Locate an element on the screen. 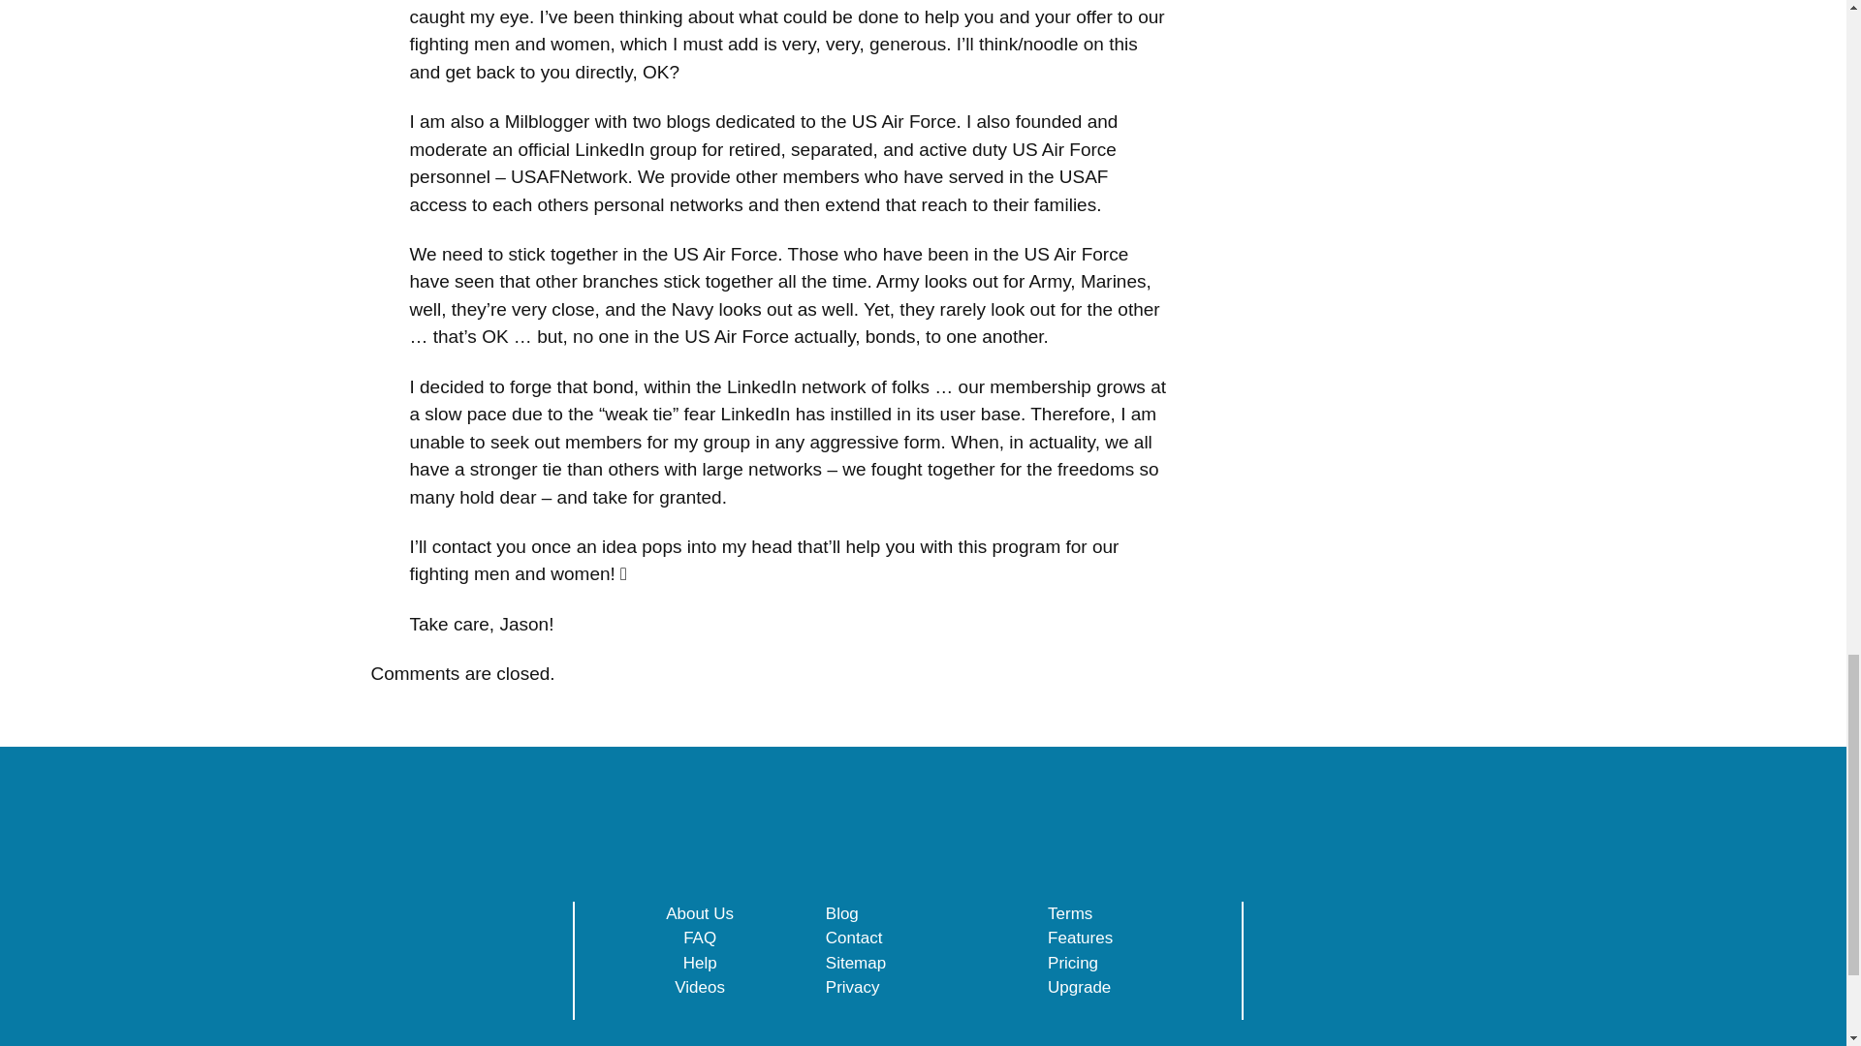  Blog is located at coordinates (841, 913).